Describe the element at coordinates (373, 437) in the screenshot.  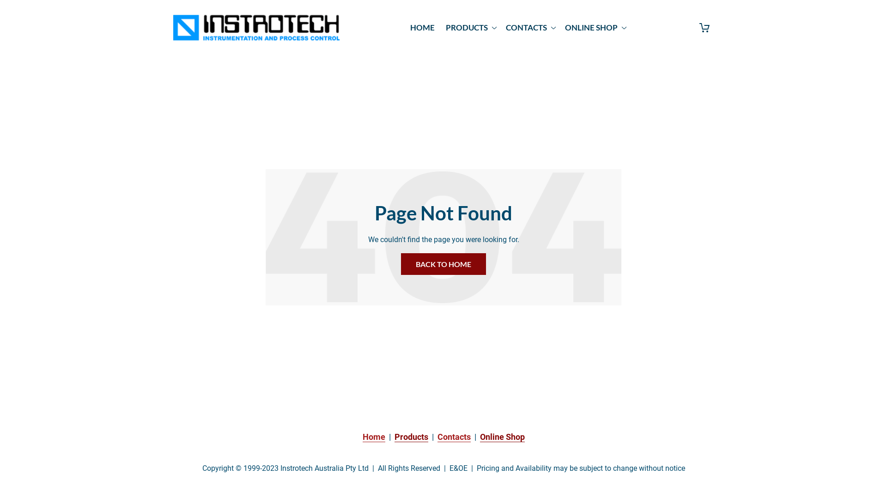
I see `Home` at that location.